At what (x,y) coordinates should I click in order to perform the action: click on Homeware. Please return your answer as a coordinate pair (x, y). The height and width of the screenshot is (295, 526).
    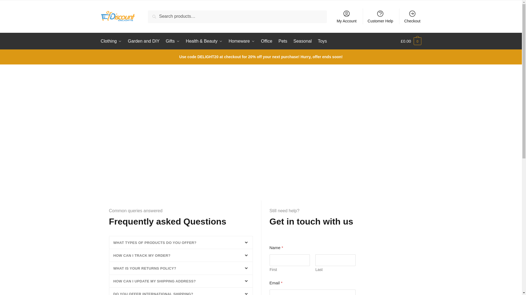
    Looking at the image, I should click on (242, 41).